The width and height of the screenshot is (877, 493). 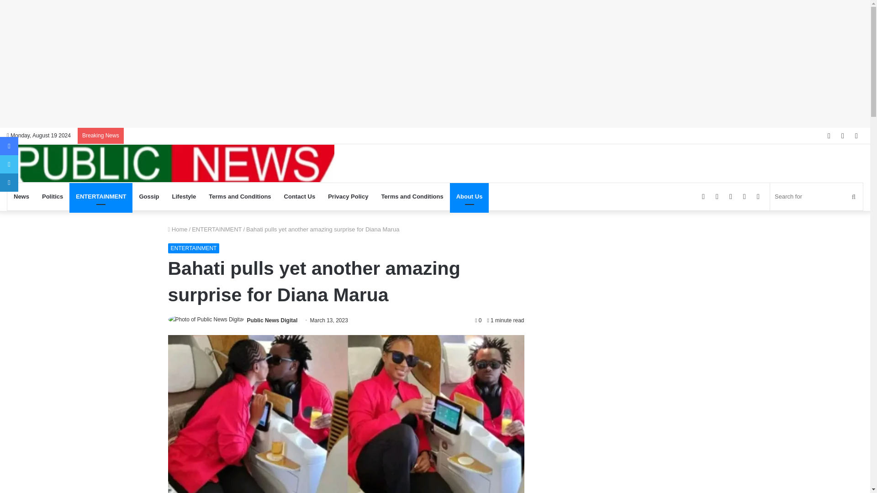 I want to click on Politics, so click(x=52, y=196).